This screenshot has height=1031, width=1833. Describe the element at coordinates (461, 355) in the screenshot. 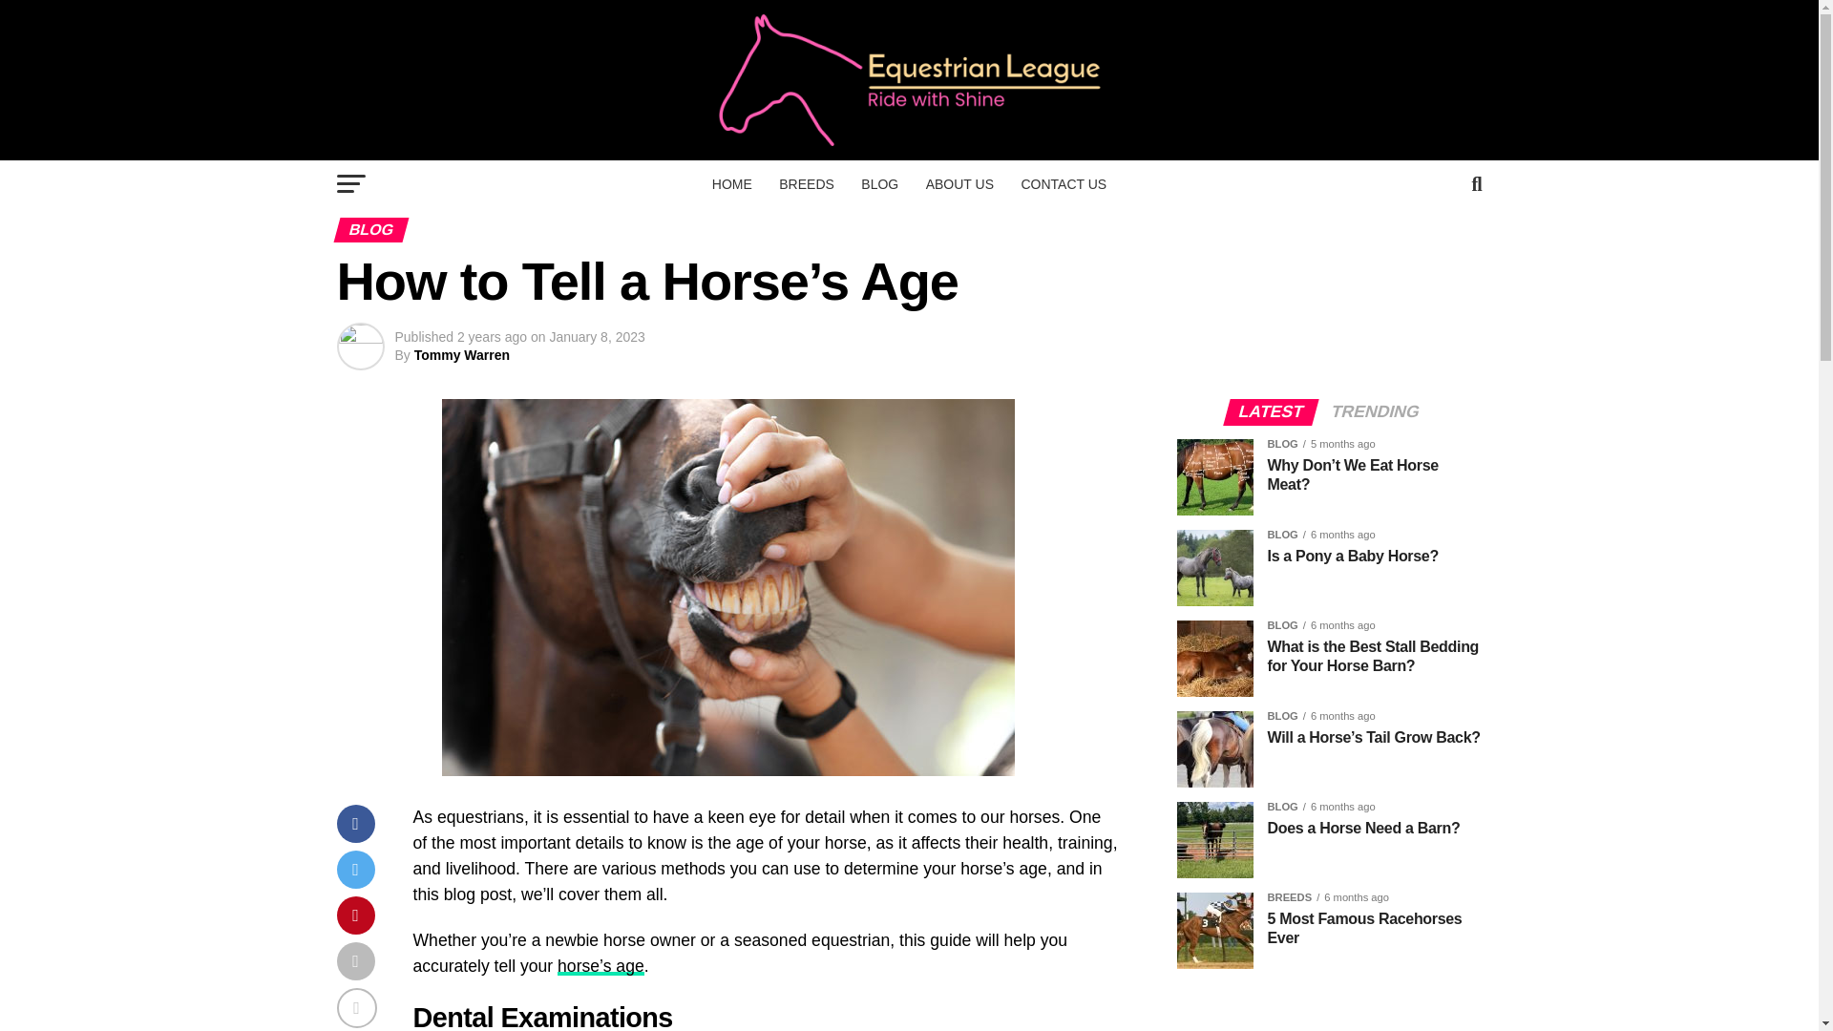

I see `Posts by Tommy Warren` at that location.